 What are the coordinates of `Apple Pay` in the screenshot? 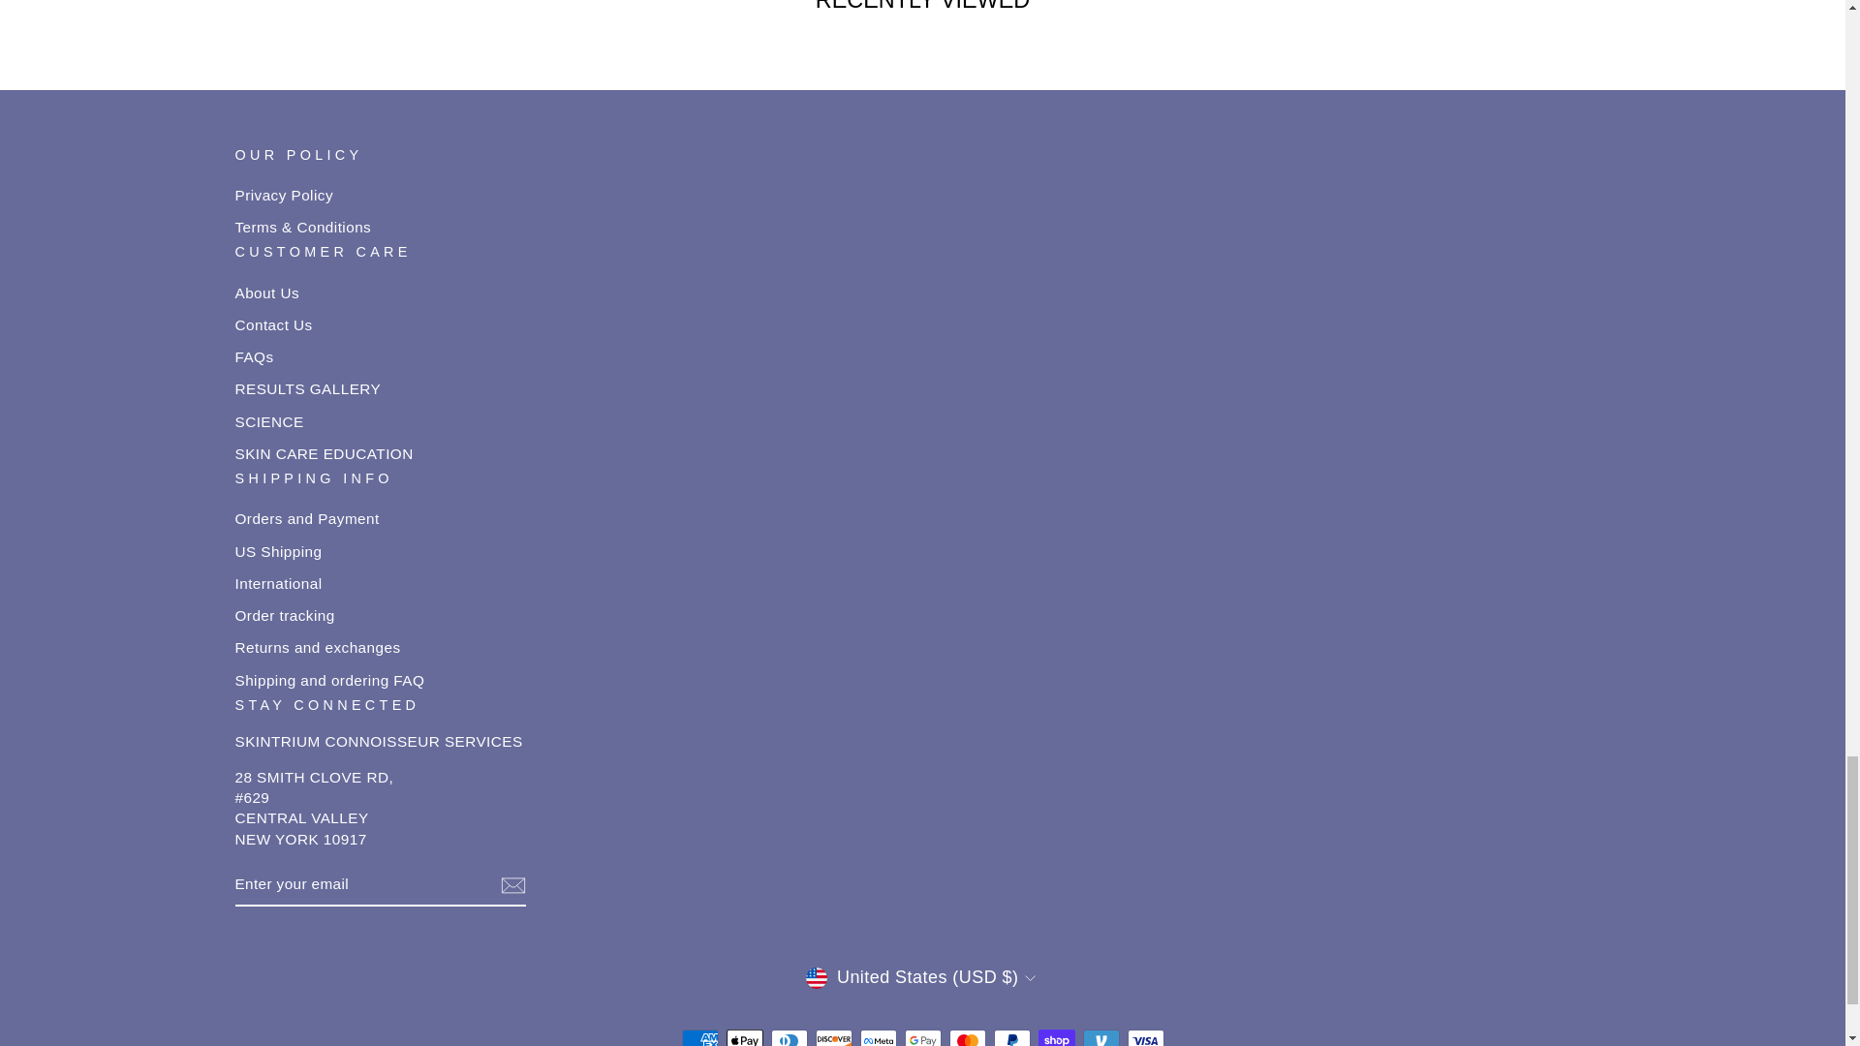 It's located at (744, 1037).